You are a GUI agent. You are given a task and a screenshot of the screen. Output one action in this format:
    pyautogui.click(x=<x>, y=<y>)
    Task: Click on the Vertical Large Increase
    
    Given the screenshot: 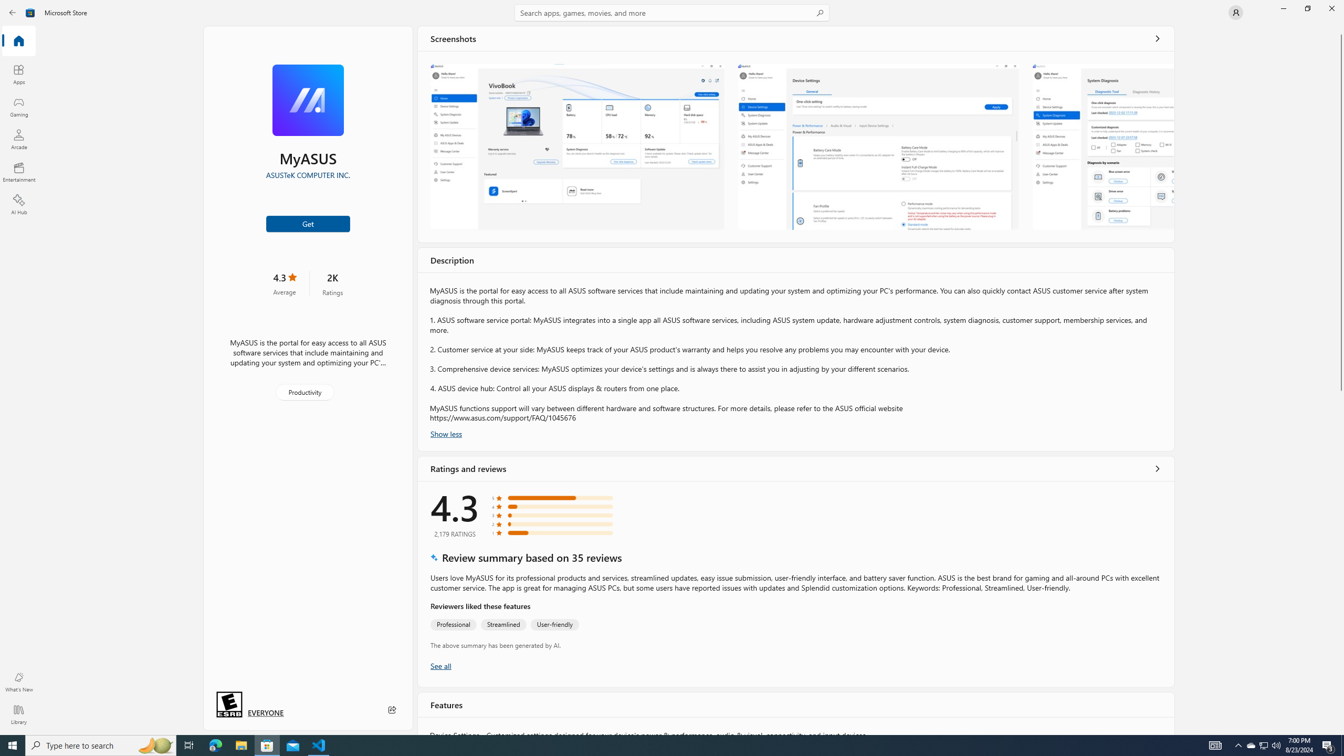 What is the action you would take?
    pyautogui.click(x=1341, y=560)
    